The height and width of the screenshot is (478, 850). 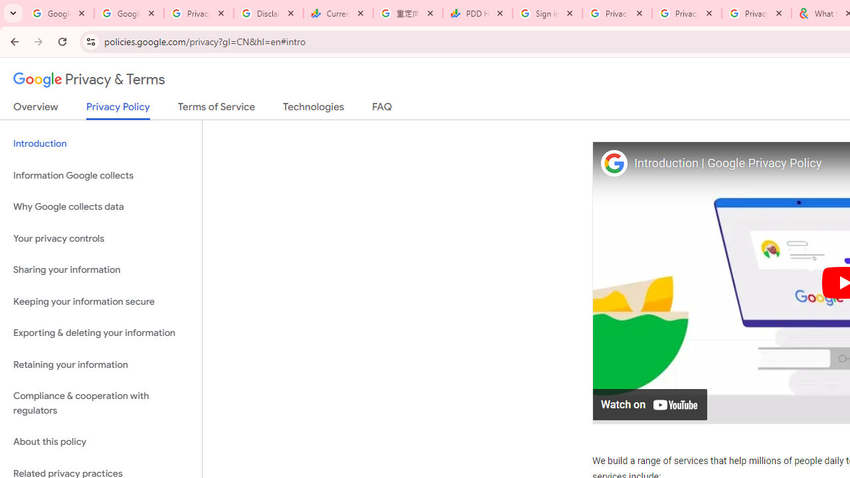 I want to click on Currencies - Google Finance, so click(x=338, y=13).